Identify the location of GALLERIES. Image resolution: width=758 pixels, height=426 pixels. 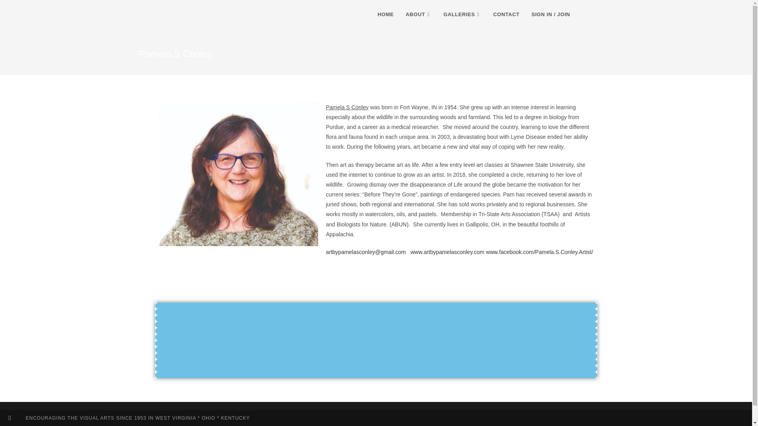
(462, 15).